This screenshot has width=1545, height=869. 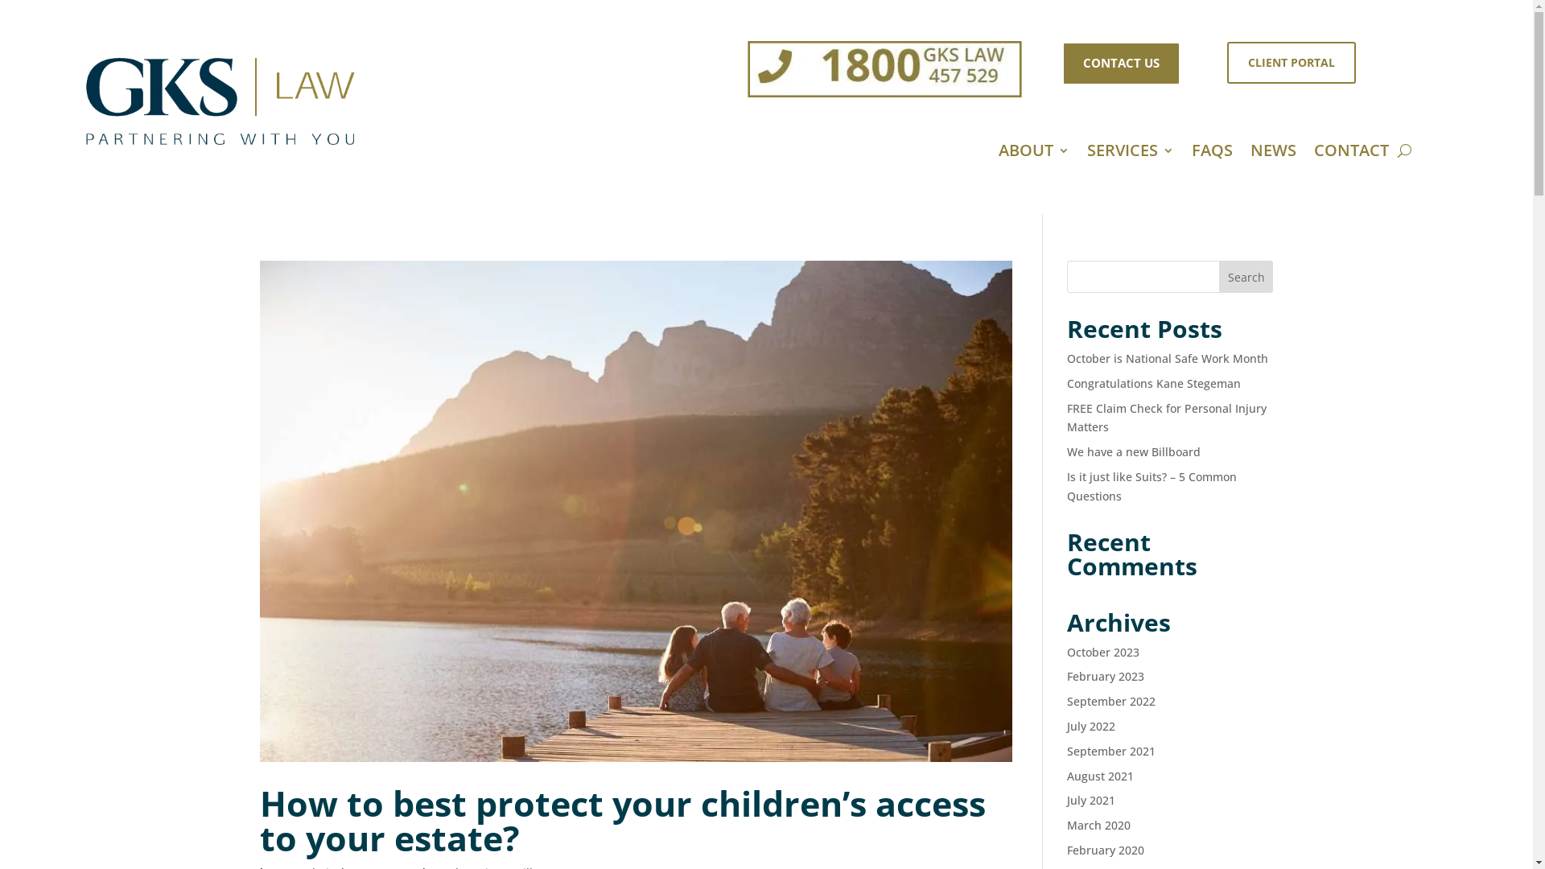 What do you see at coordinates (1273, 154) in the screenshot?
I see `NEWS` at bounding box center [1273, 154].